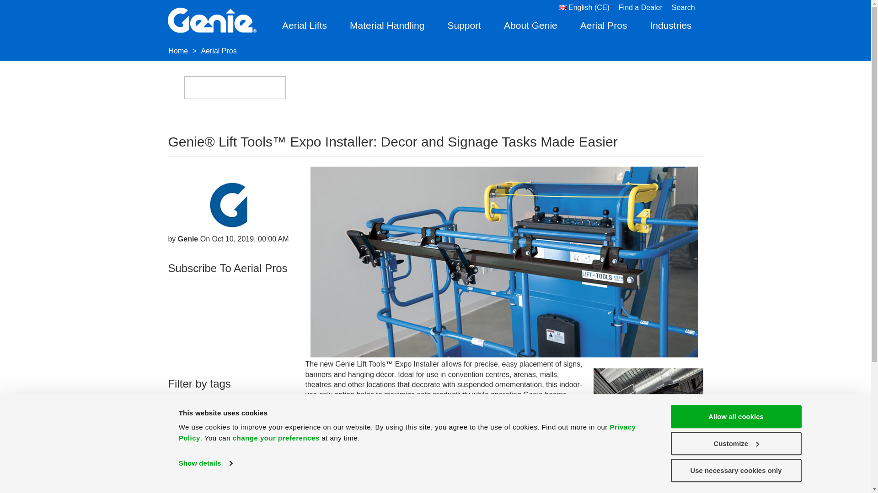 The image size is (878, 493). Describe the element at coordinates (205, 463) in the screenshot. I see `Show details` at that location.